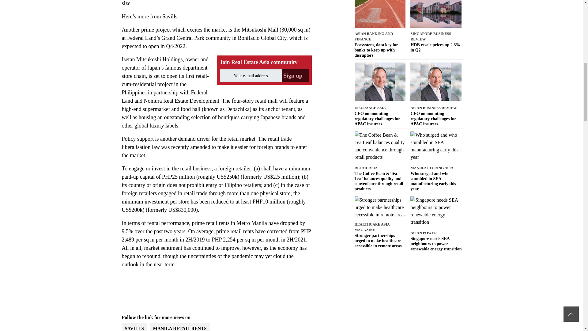 This screenshot has width=588, height=331. Describe the element at coordinates (436, 119) in the screenshot. I see `CEO on mounting regulatory challenges for APAC insurers` at that location.